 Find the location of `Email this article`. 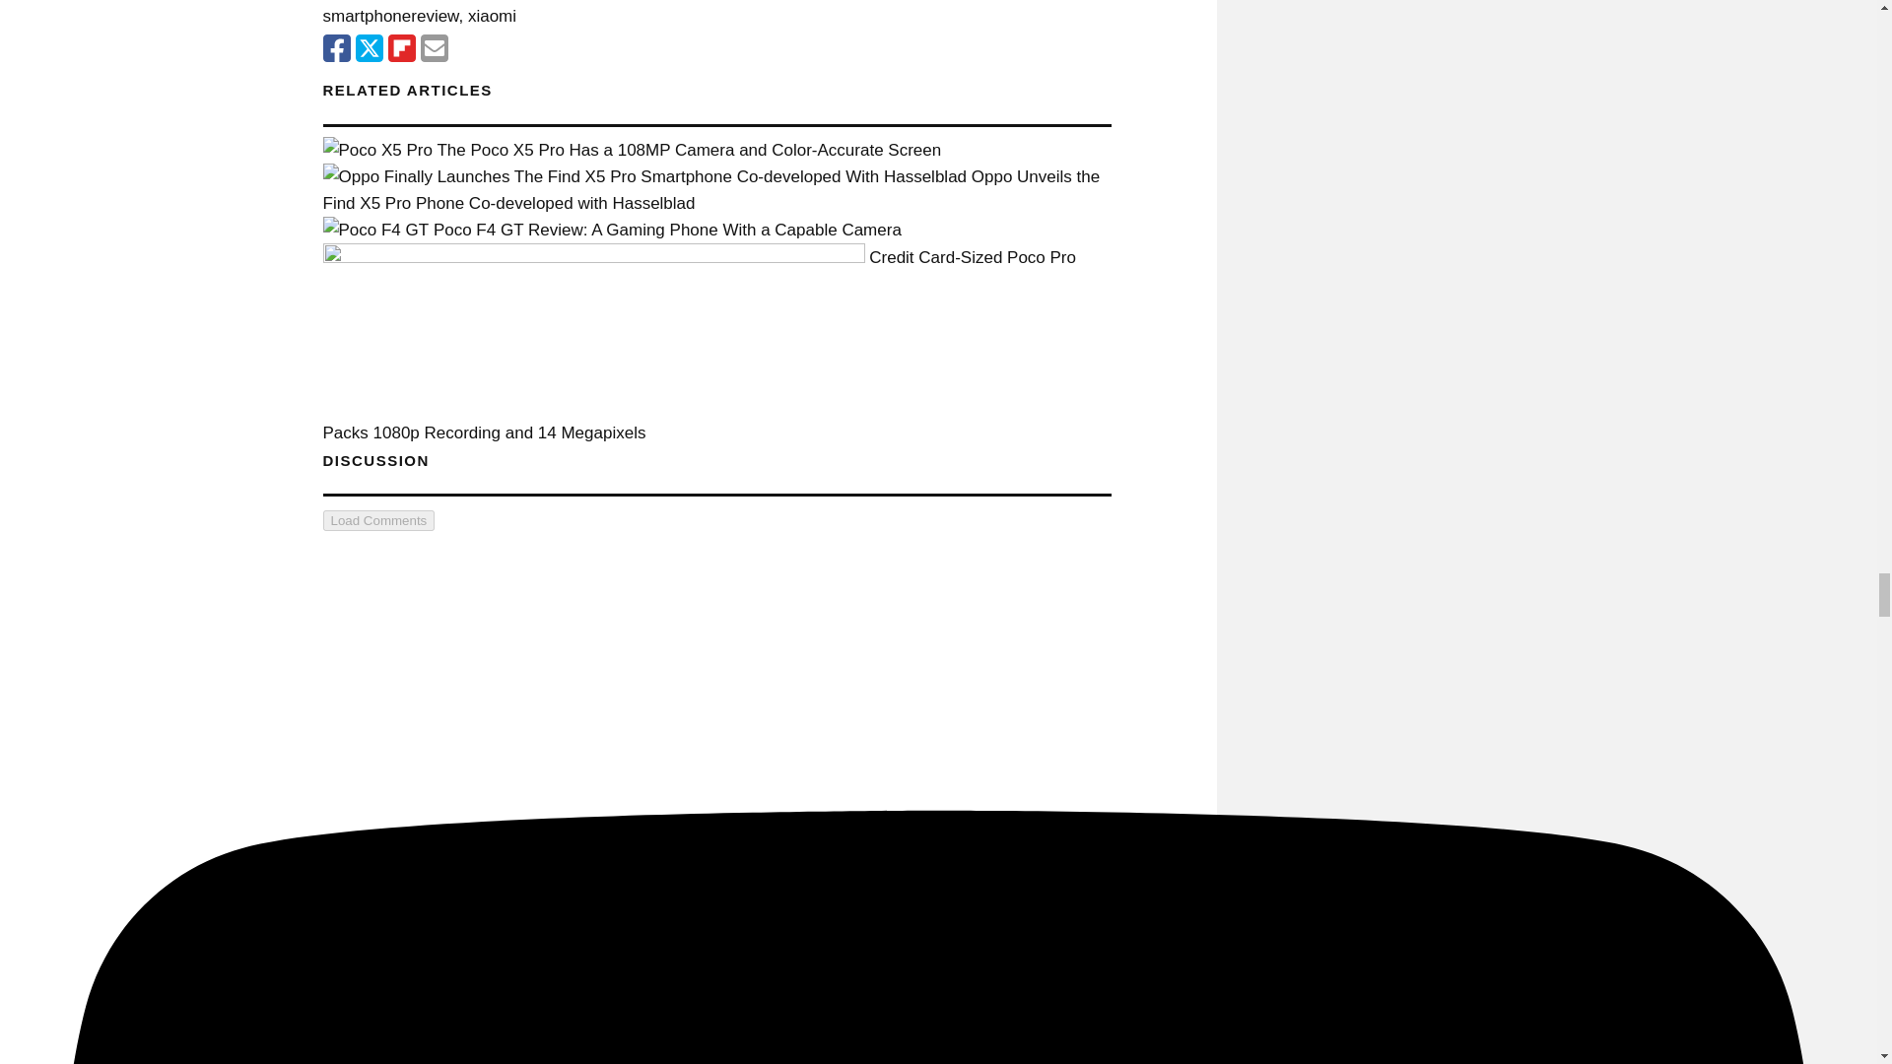

Email this article is located at coordinates (434, 47).